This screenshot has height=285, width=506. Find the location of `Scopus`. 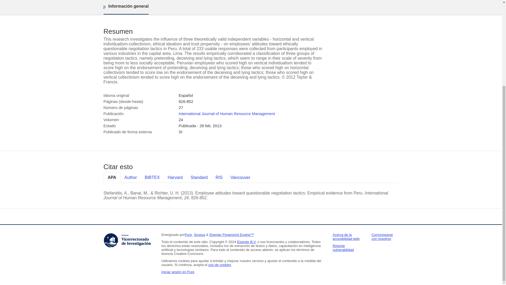

Scopus is located at coordinates (199, 235).